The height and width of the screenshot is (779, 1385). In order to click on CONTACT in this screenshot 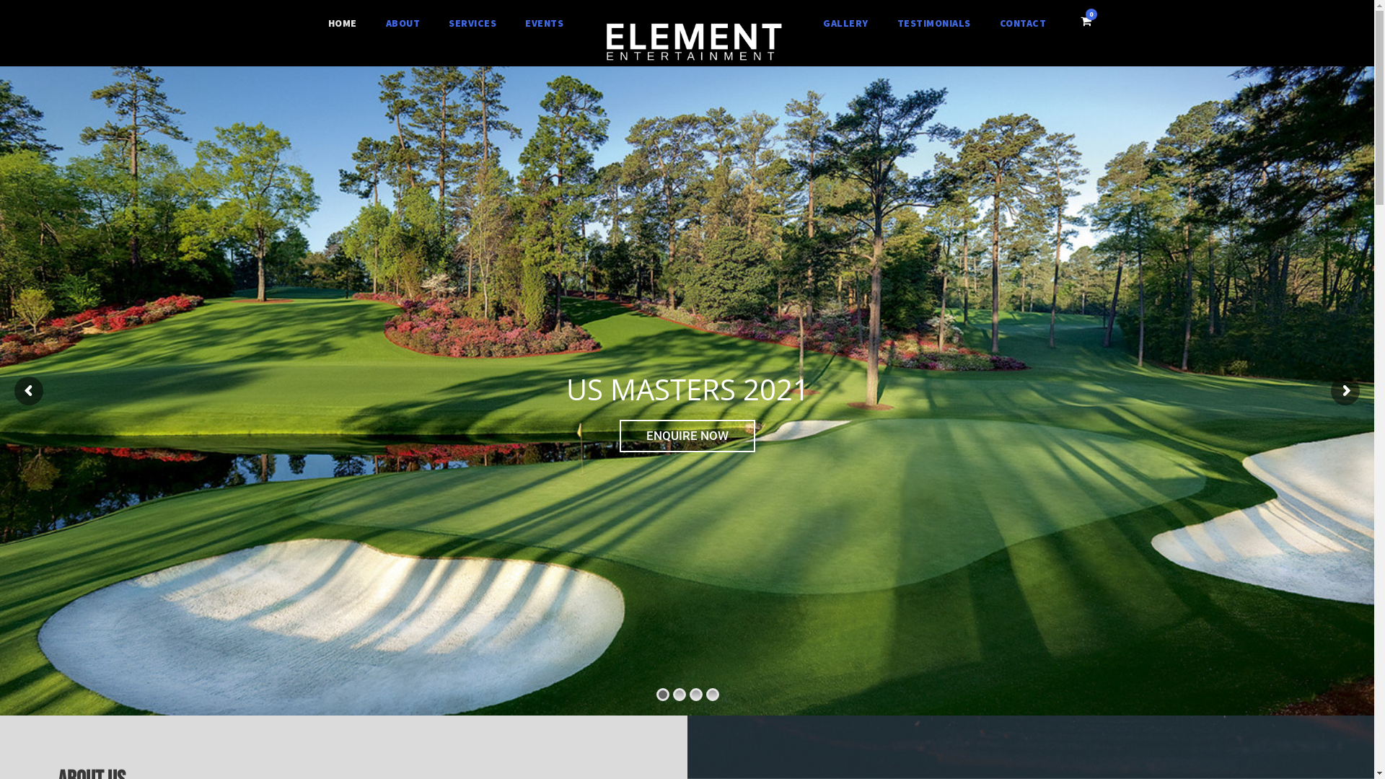, I will do `click(1023, 24)`.